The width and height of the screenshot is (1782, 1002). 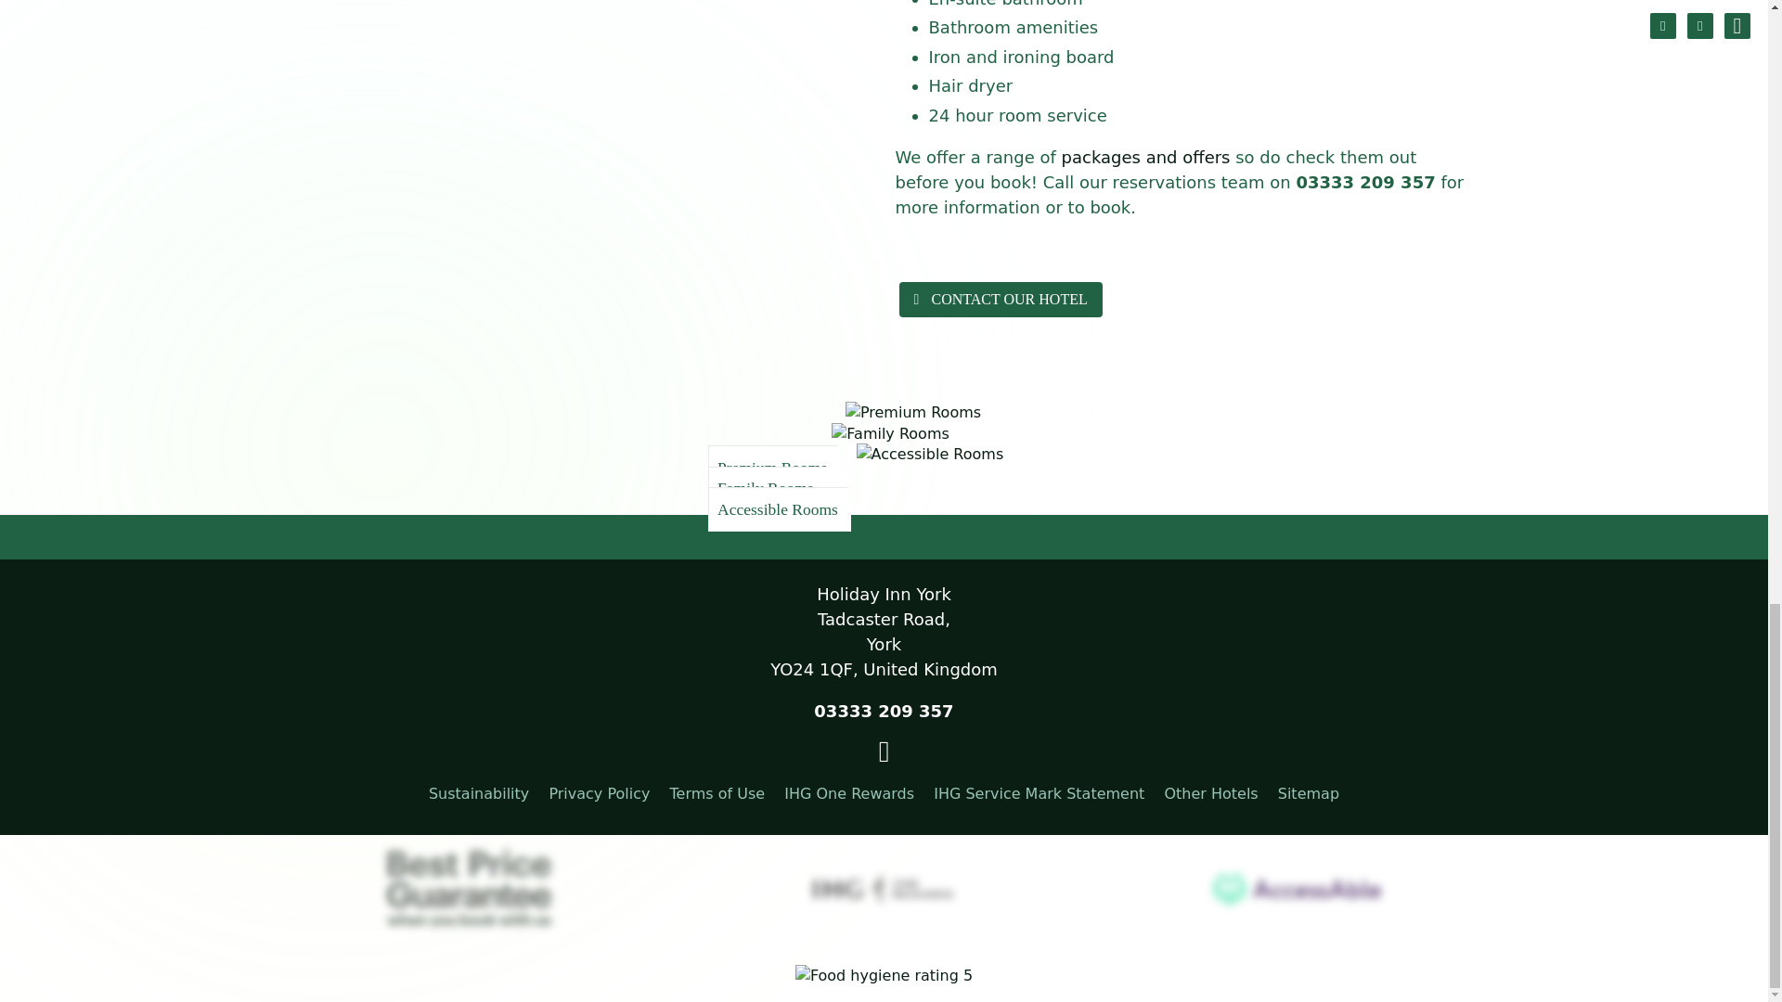 What do you see at coordinates (999, 299) in the screenshot?
I see `CONTACT OUR HOTEL` at bounding box center [999, 299].